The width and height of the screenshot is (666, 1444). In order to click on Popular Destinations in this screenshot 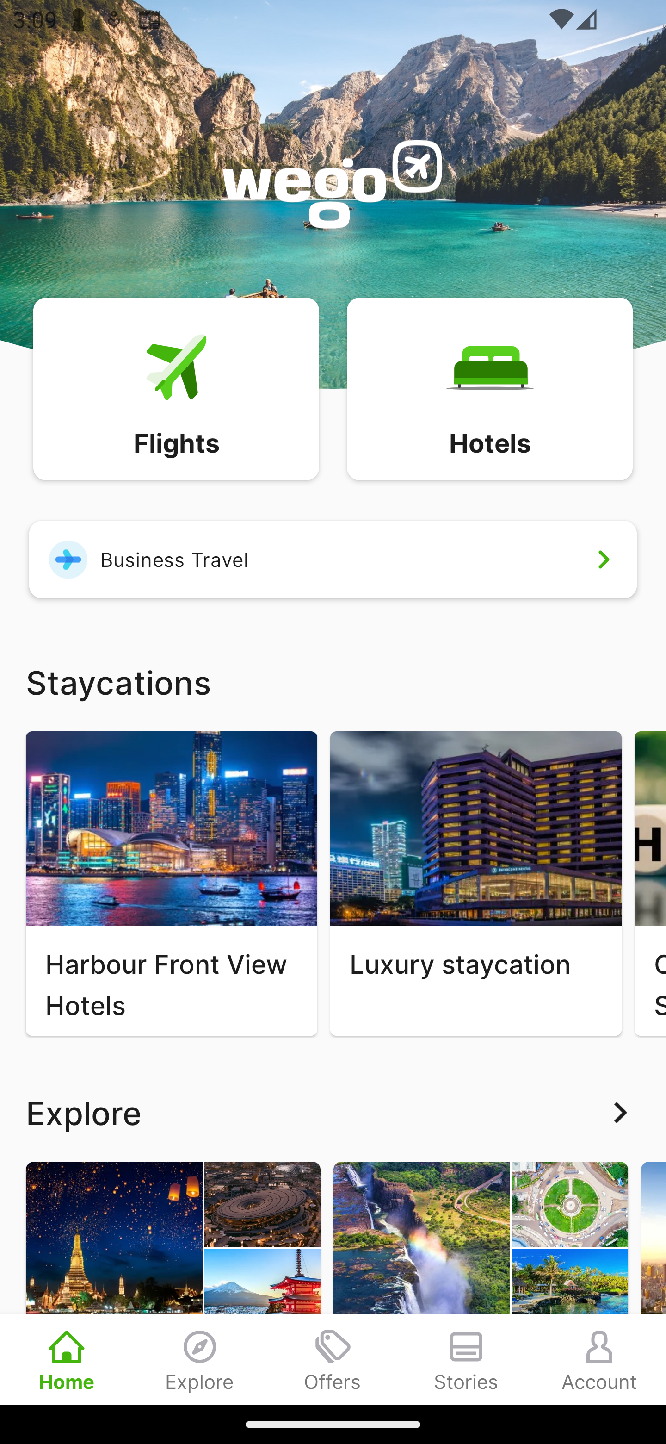, I will do `click(173, 1283)`.